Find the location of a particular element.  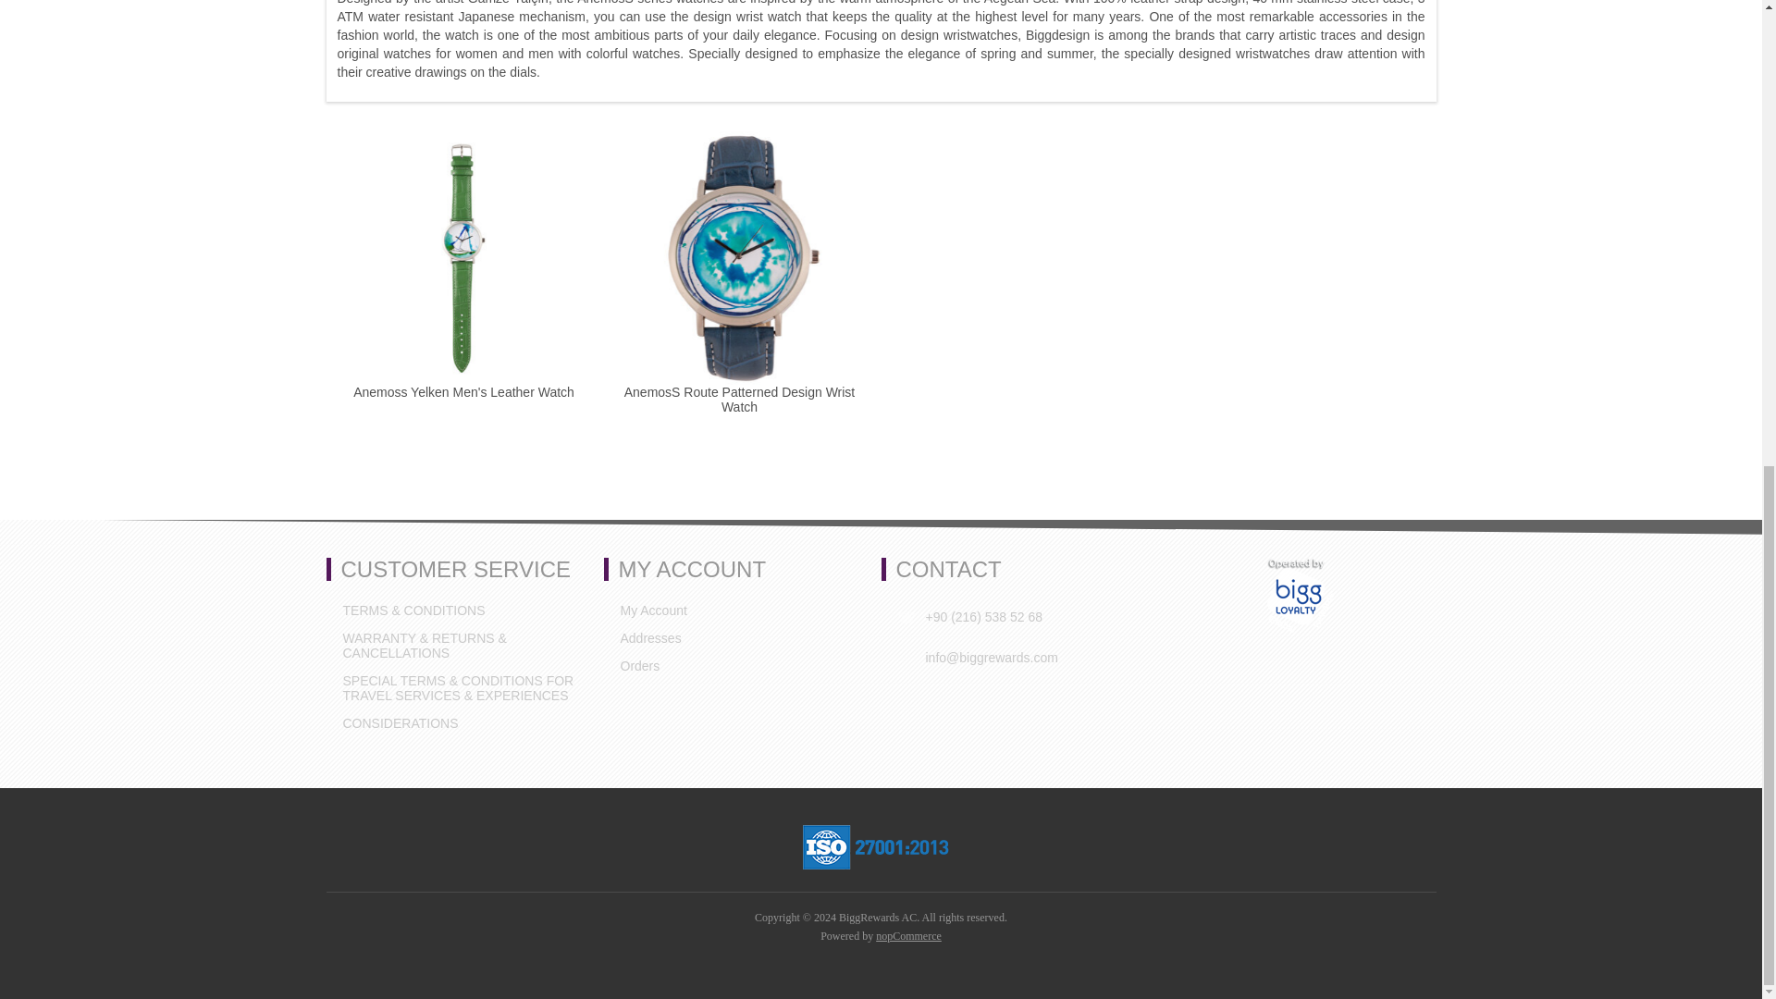

AnemosS Route Patterned Design Wrist Watch is located at coordinates (739, 400).